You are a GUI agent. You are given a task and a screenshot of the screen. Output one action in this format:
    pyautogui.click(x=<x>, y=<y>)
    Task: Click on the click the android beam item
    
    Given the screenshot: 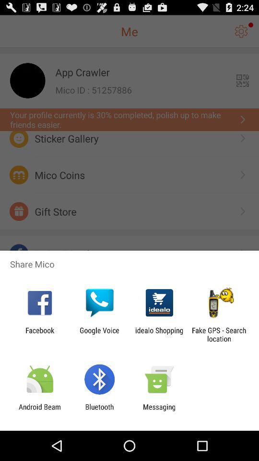 What is the action you would take?
    pyautogui.click(x=40, y=411)
    